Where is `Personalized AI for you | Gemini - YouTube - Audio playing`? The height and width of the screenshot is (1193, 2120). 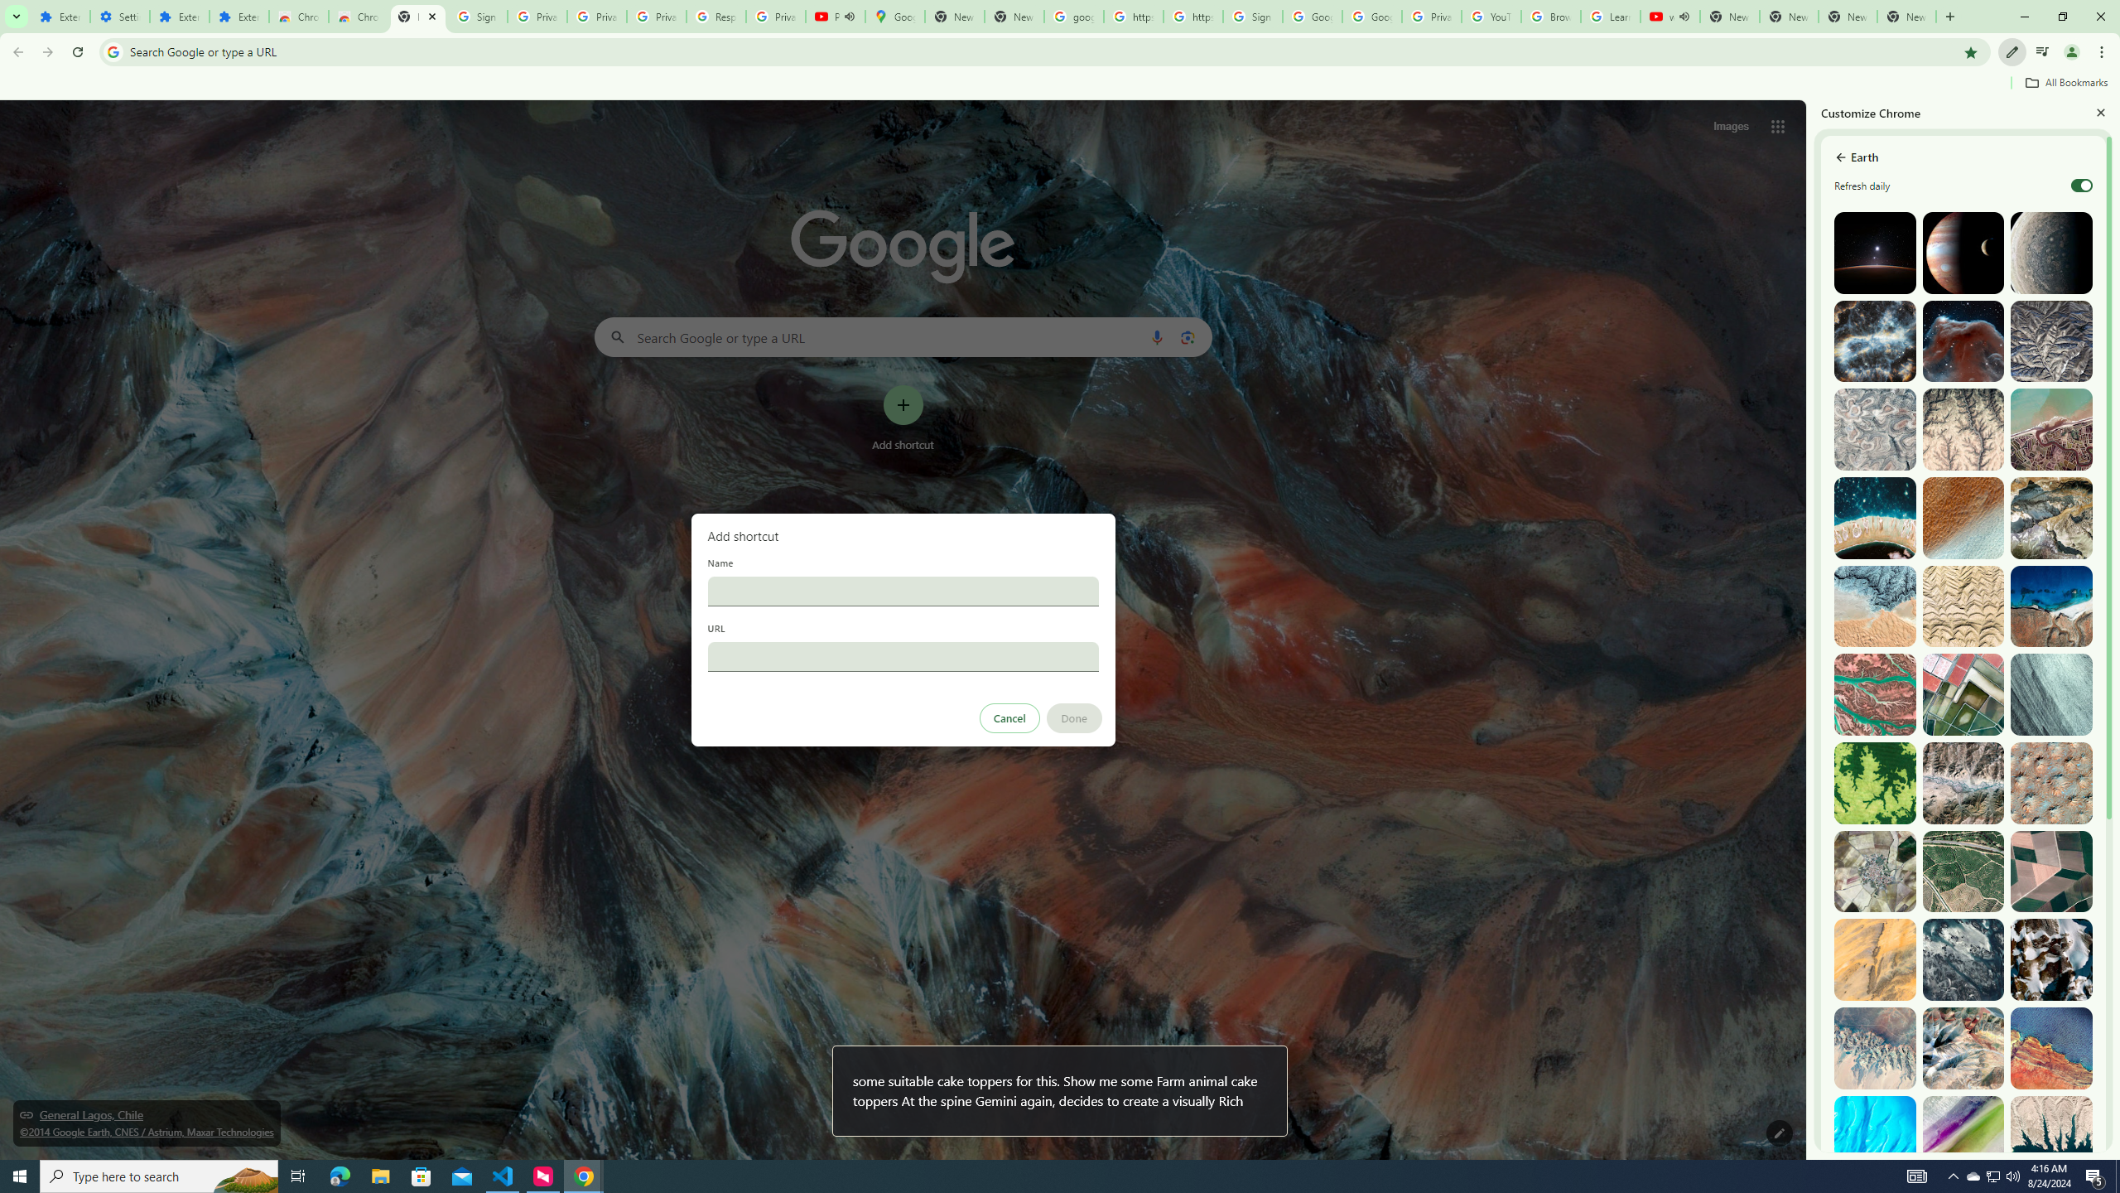 Personalized AI for you | Gemini - YouTube - Audio playing is located at coordinates (836, 17).